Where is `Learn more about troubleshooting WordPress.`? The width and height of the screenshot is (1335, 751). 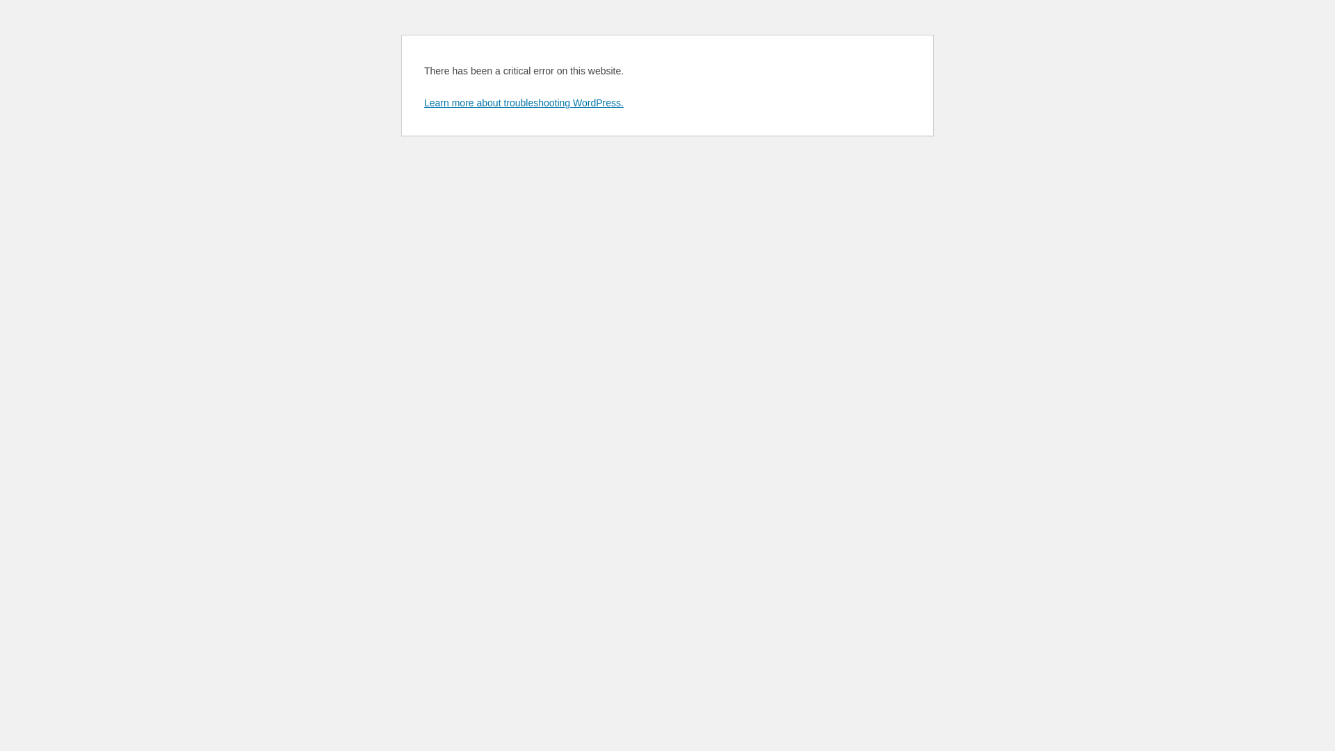 Learn more about troubleshooting WordPress. is located at coordinates (524, 103).